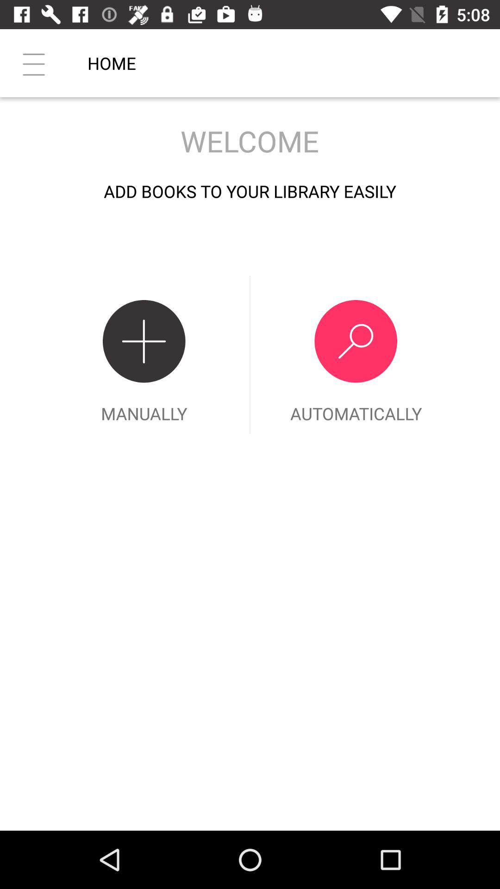  What do you see at coordinates (144, 355) in the screenshot?
I see `tap item below add books to item` at bounding box center [144, 355].